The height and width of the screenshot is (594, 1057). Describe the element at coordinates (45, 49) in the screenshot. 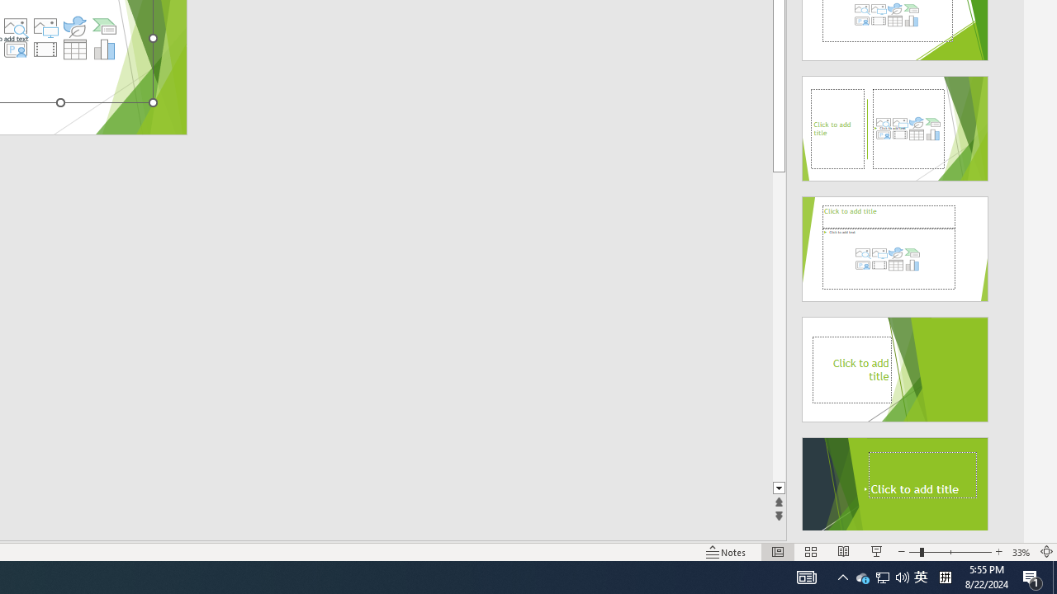

I see `Insert Video` at that location.